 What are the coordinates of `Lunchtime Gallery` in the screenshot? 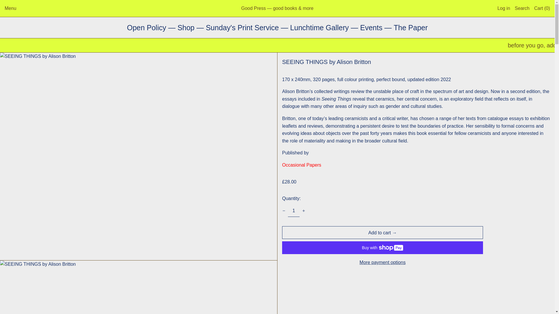 It's located at (320, 28).